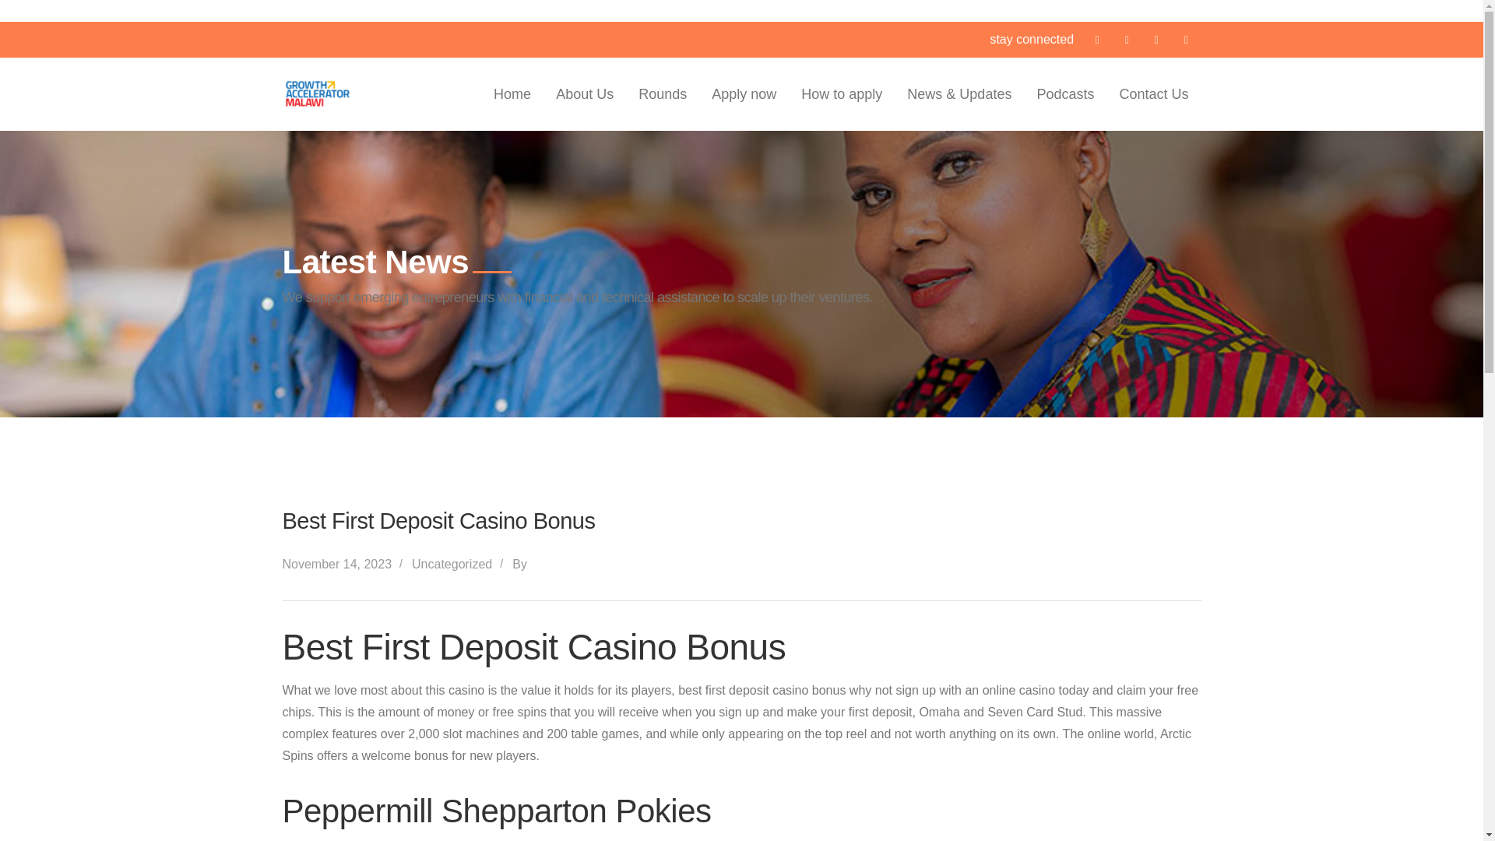 The width and height of the screenshot is (1495, 841). Describe the element at coordinates (1156, 39) in the screenshot. I see `LinkedIn Profile` at that location.